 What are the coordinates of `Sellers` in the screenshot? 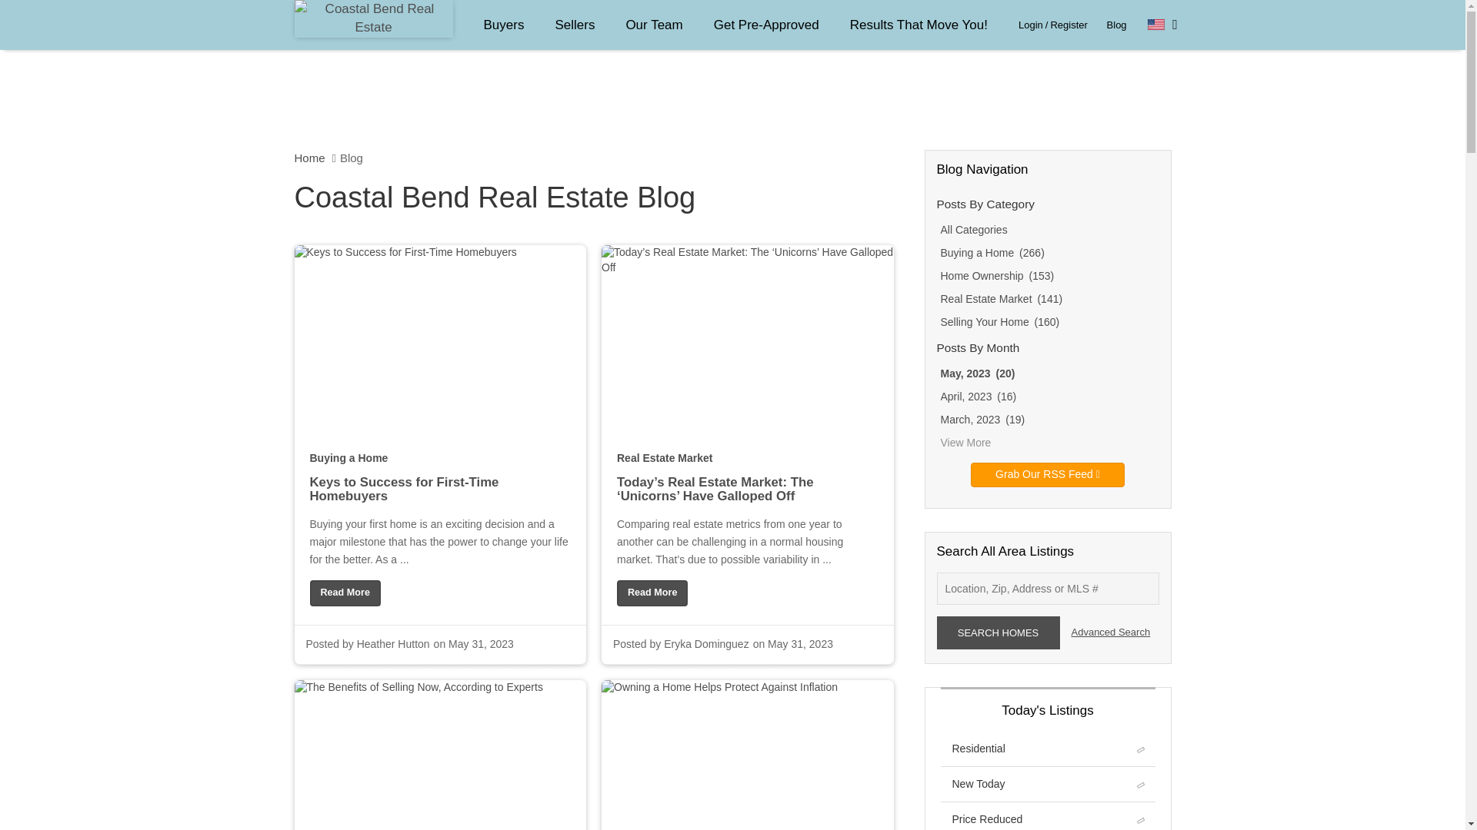 It's located at (574, 25).